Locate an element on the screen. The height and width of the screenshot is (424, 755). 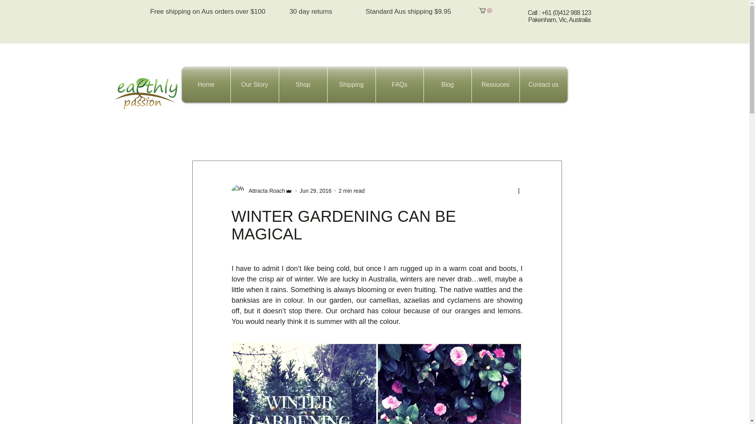
Resouces is located at coordinates (495, 85).